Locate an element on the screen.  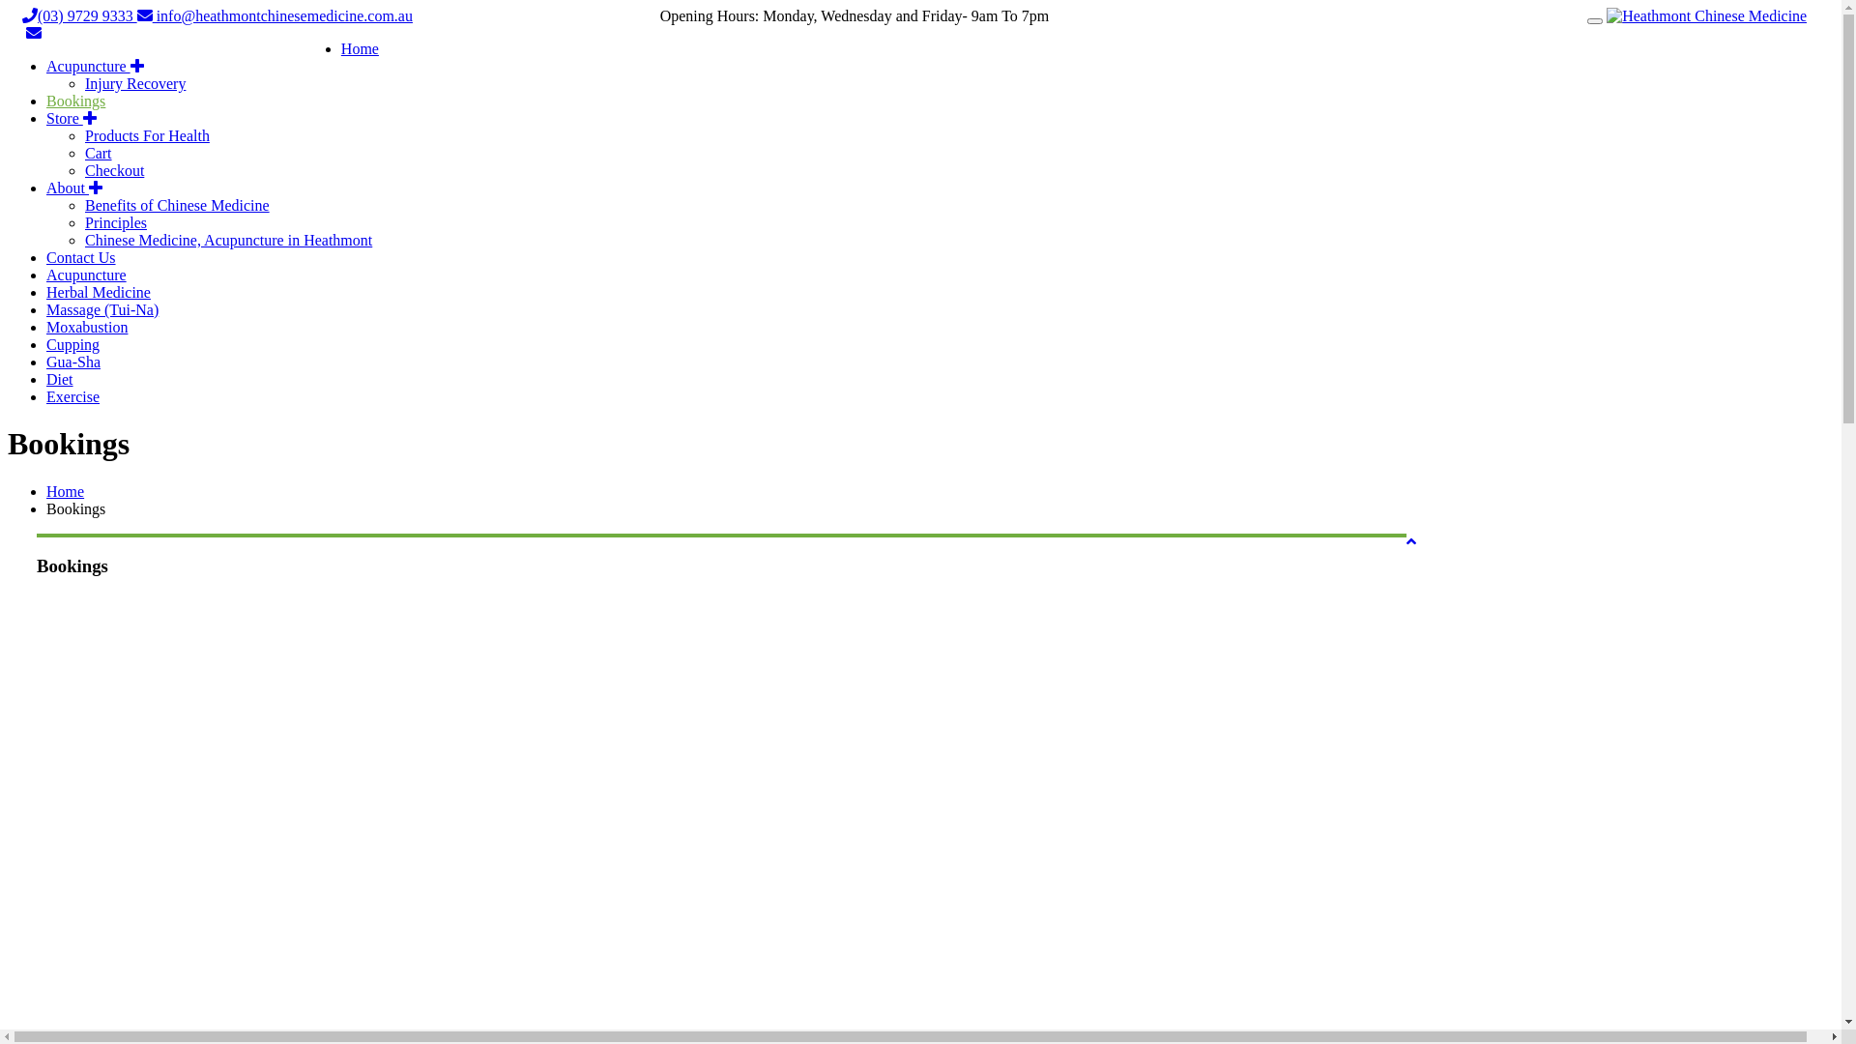
Gua-Sha is located at coordinates (73, 362).